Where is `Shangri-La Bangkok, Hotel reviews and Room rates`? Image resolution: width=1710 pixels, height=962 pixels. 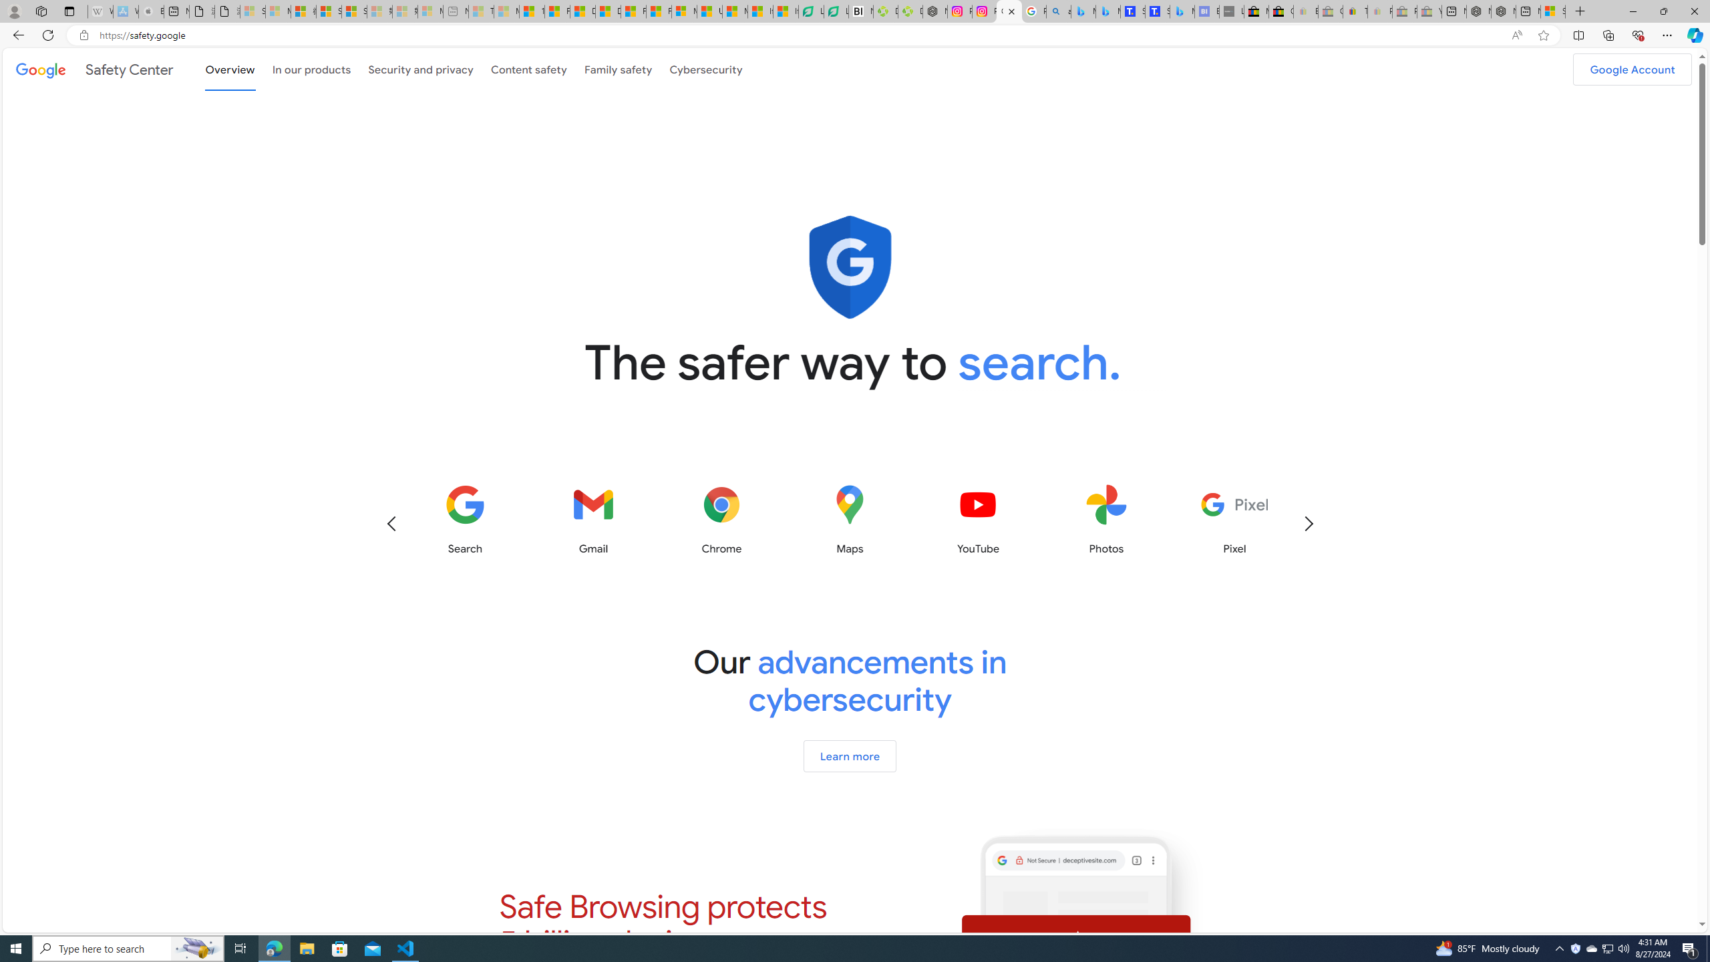
Shangri-La Bangkok, Hotel reviews and Room rates is located at coordinates (1157, 11).